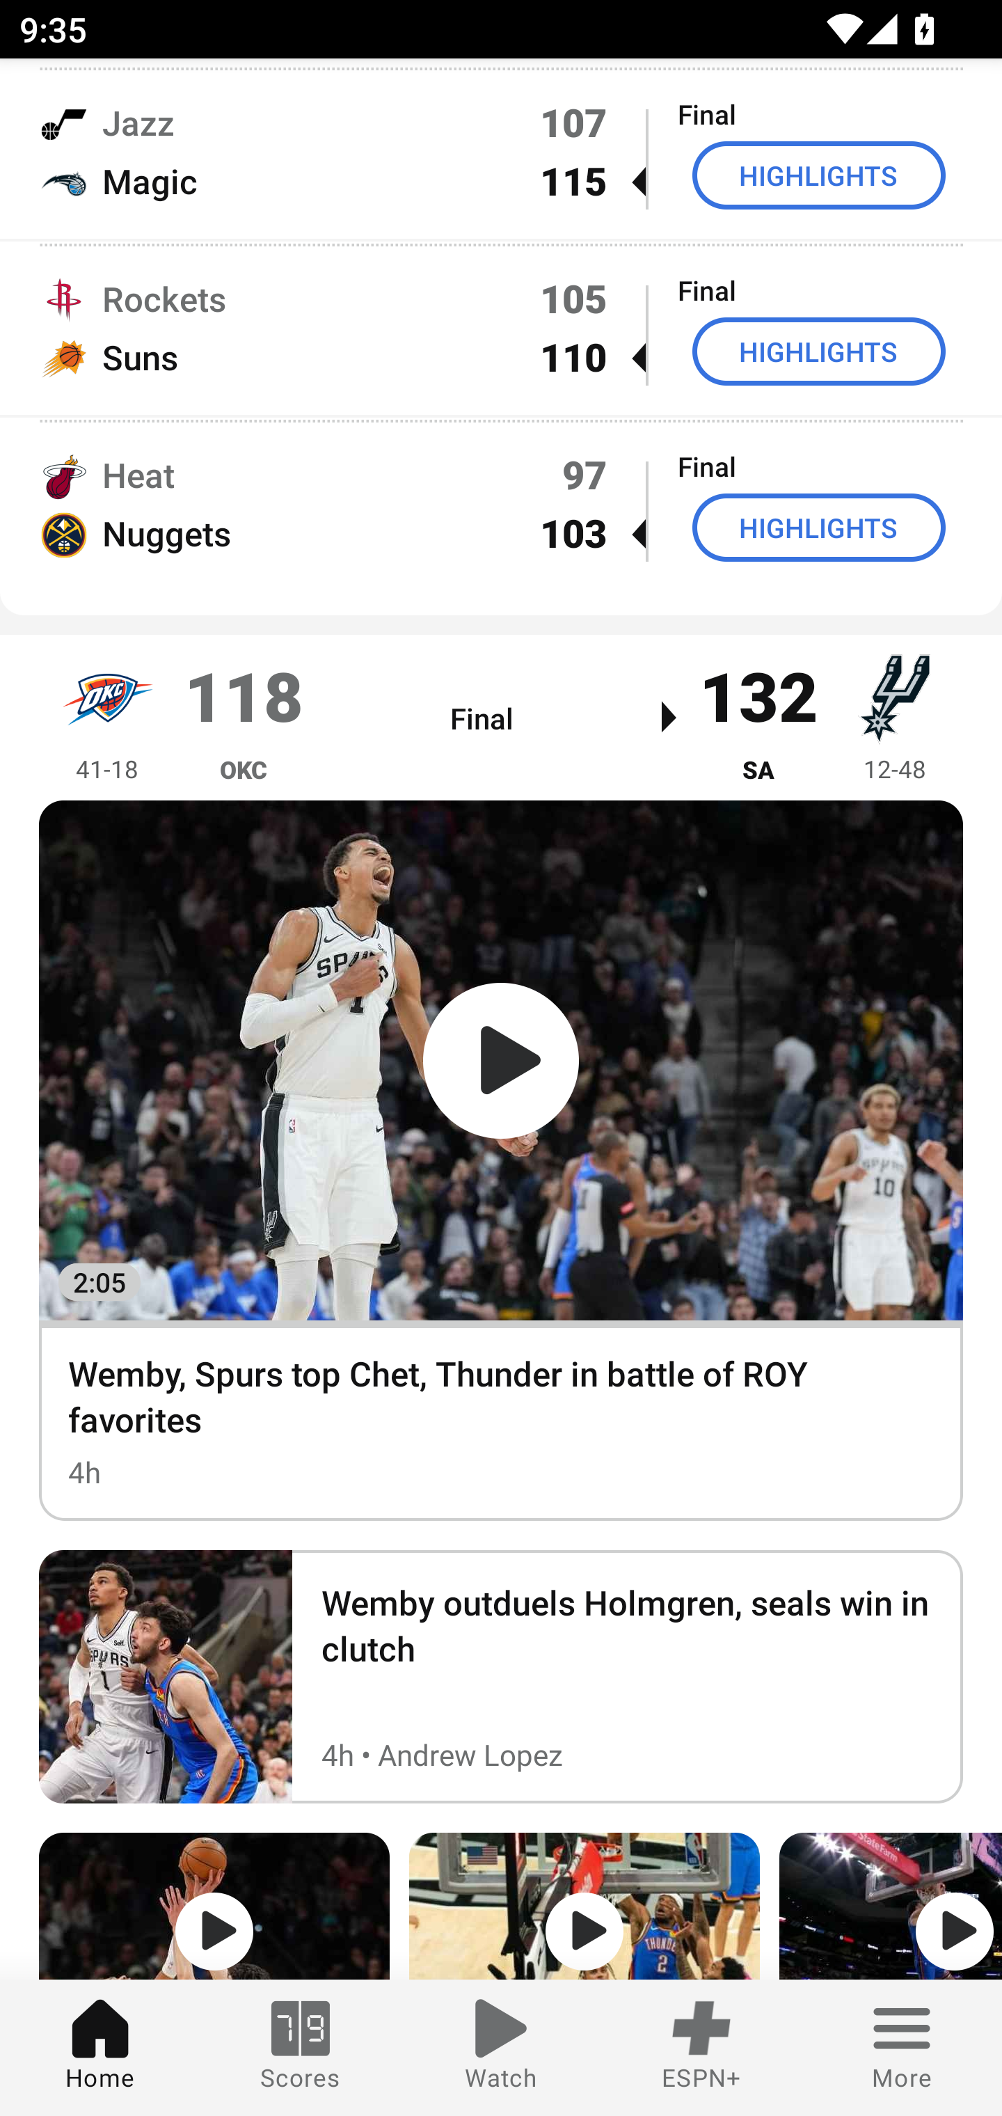  Describe the element at coordinates (819, 526) in the screenshot. I see `HIGHLIGHTS` at that location.